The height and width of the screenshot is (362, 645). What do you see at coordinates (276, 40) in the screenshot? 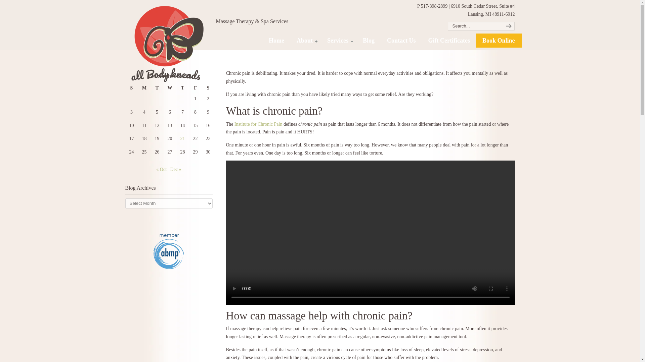
I see `Home` at bounding box center [276, 40].